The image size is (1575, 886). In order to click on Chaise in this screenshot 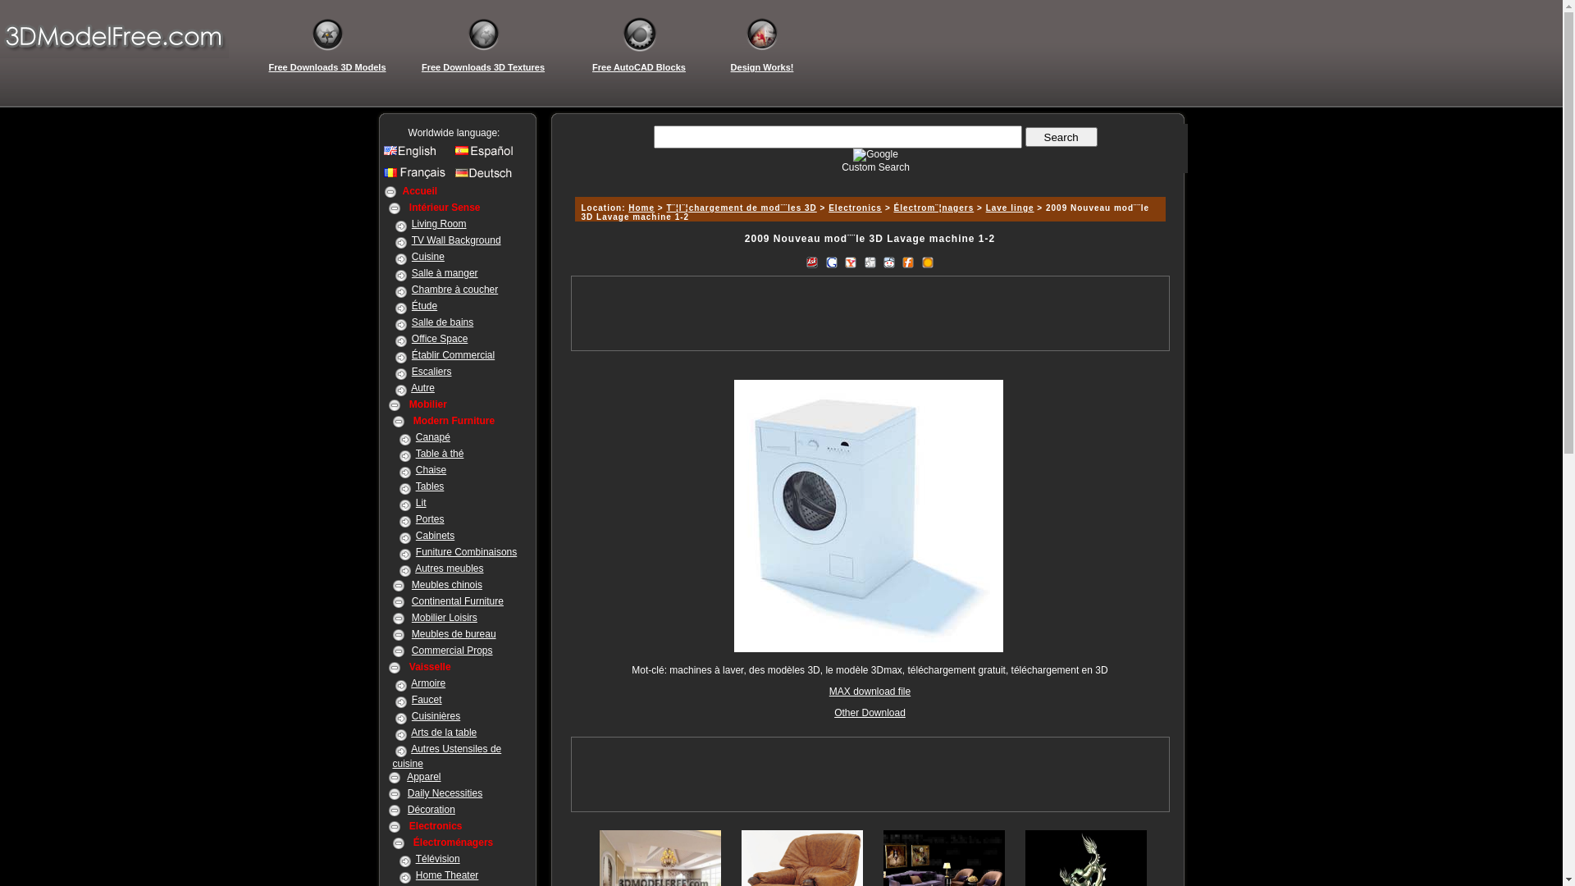, I will do `click(431, 470)`.